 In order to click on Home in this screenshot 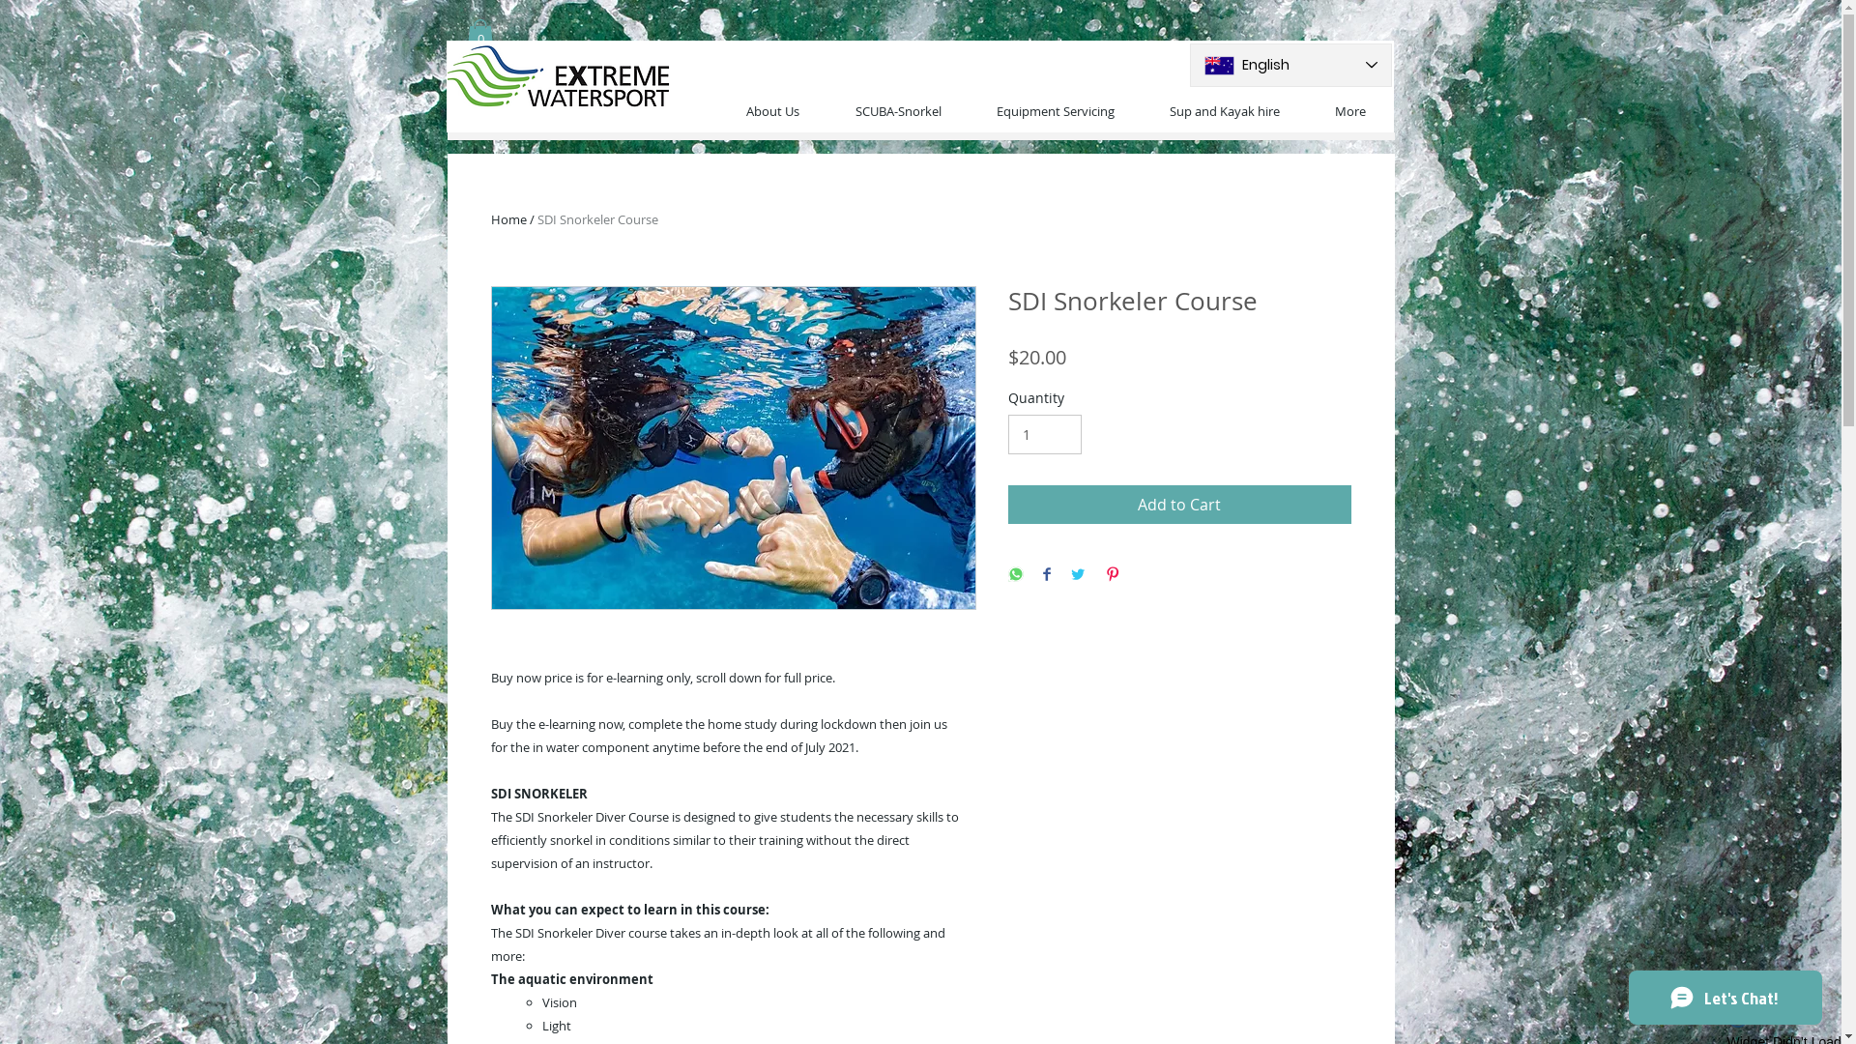, I will do `click(508, 219)`.